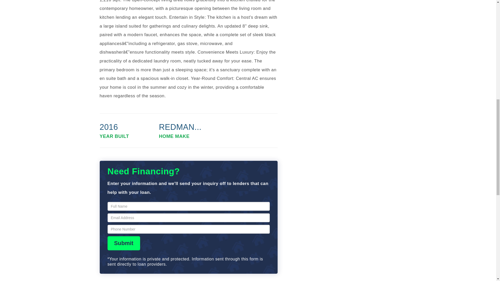 This screenshot has height=281, width=500. What do you see at coordinates (123, 243) in the screenshot?
I see `Submit` at bounding box center [123, 243].